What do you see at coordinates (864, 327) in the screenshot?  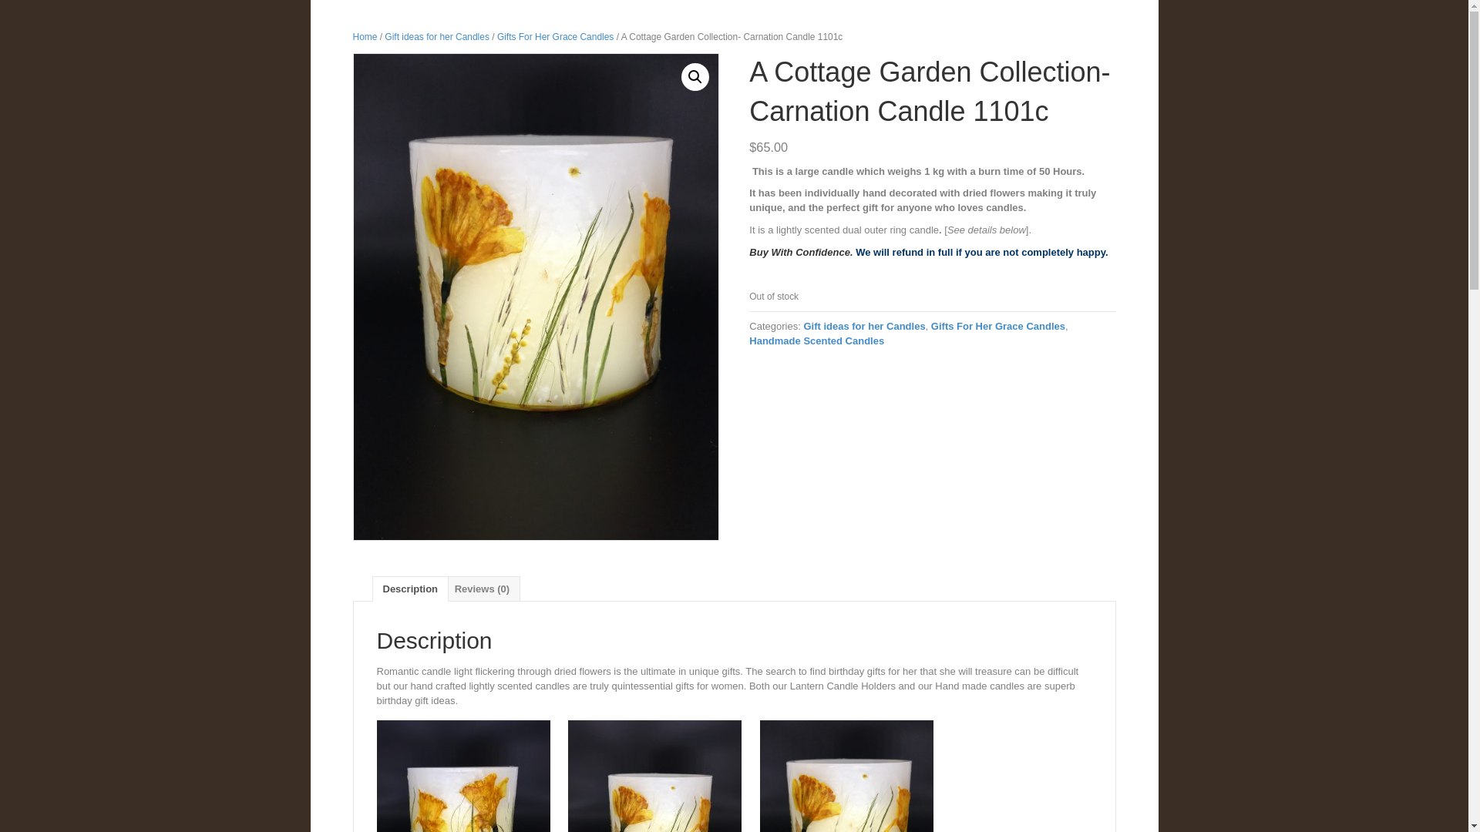 I see `Gift ideas for her Candles` at bounding box center [864, 327].